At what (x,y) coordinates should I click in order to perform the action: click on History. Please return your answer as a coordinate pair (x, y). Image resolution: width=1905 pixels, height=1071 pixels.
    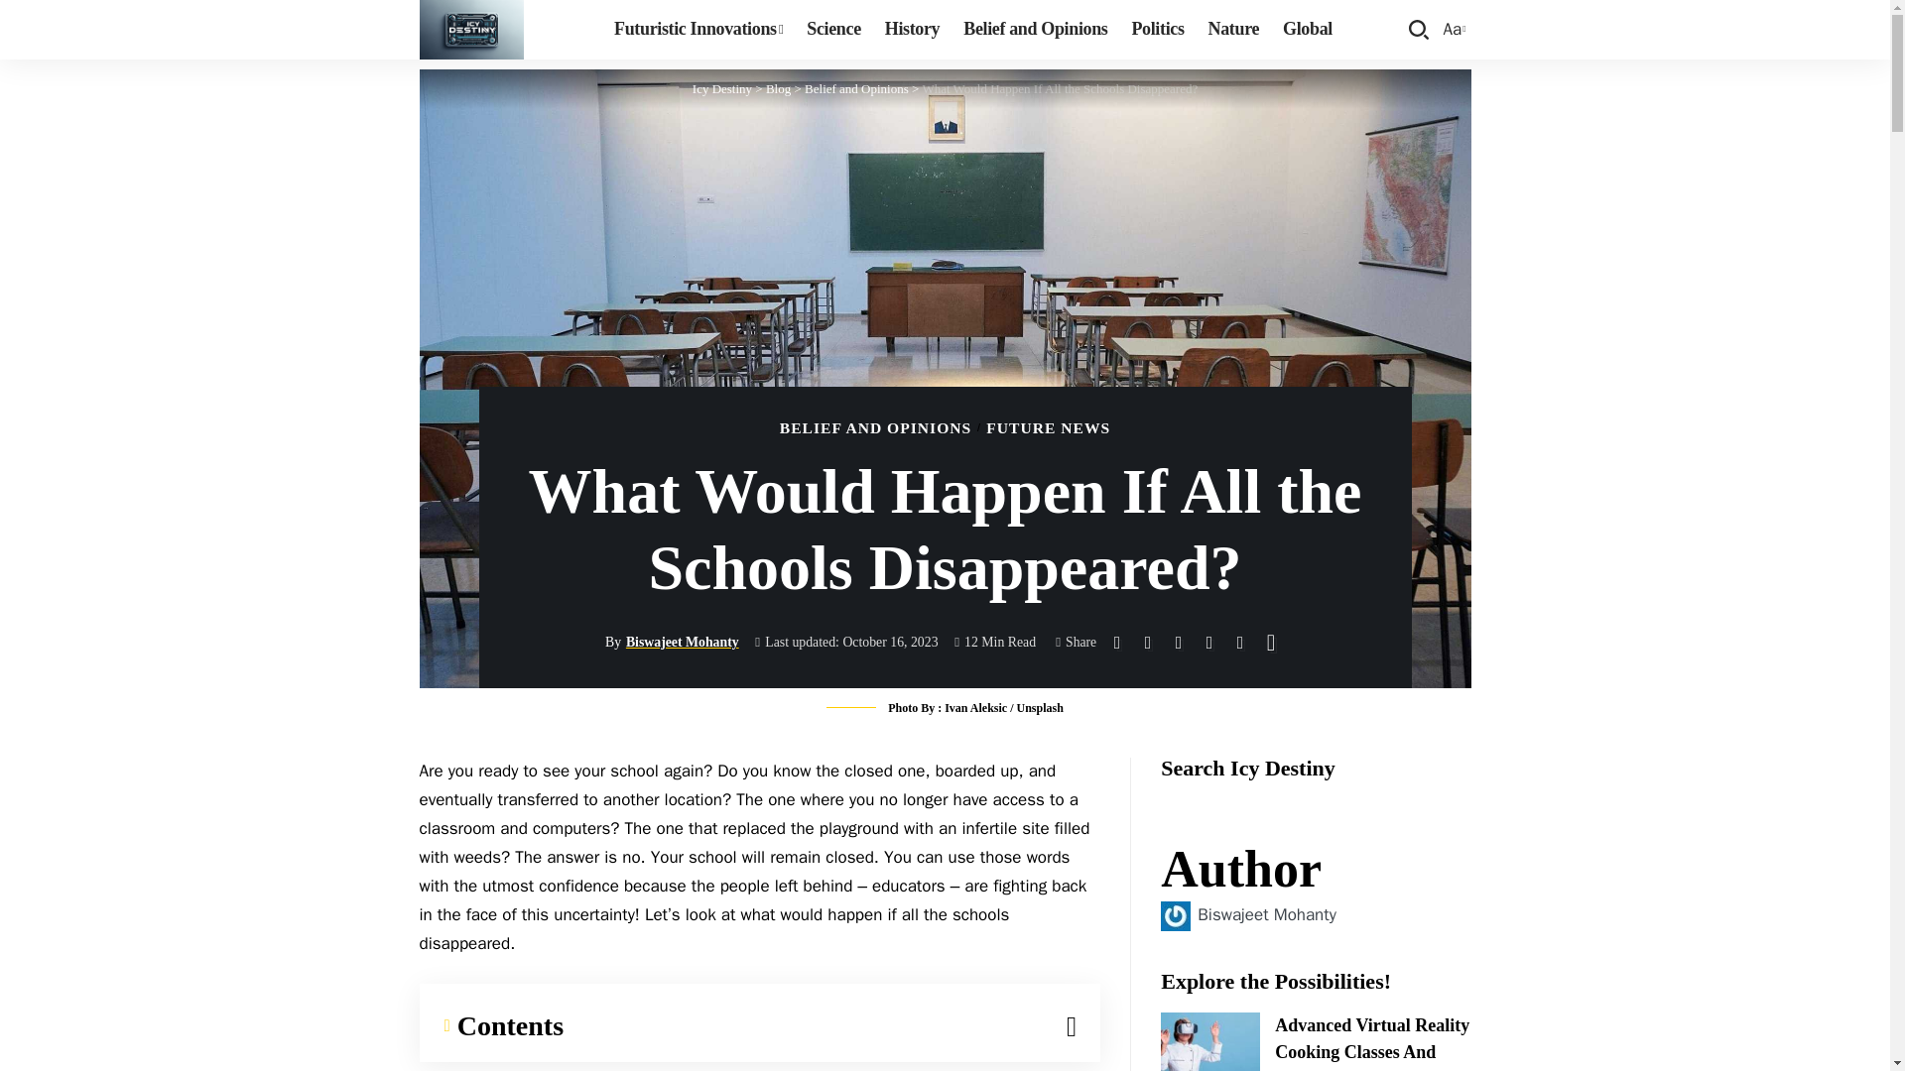
    Looking at the image, I should click on (1035, 30).